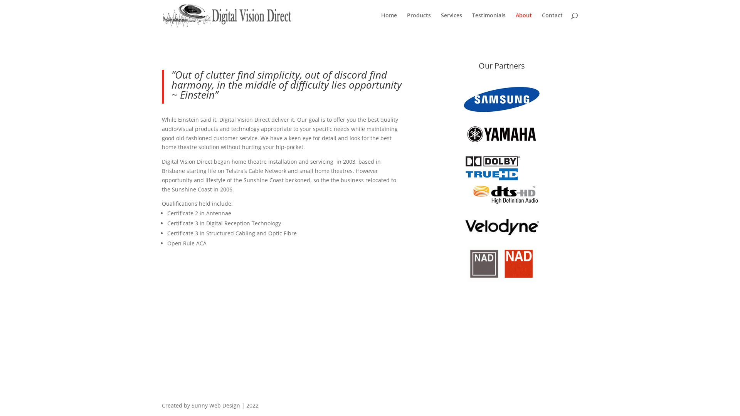 The image size is (740, 416). What do you see at coordinates (419, 22) in the screenshot?
I see `Products` at bounding box center [419, 22].